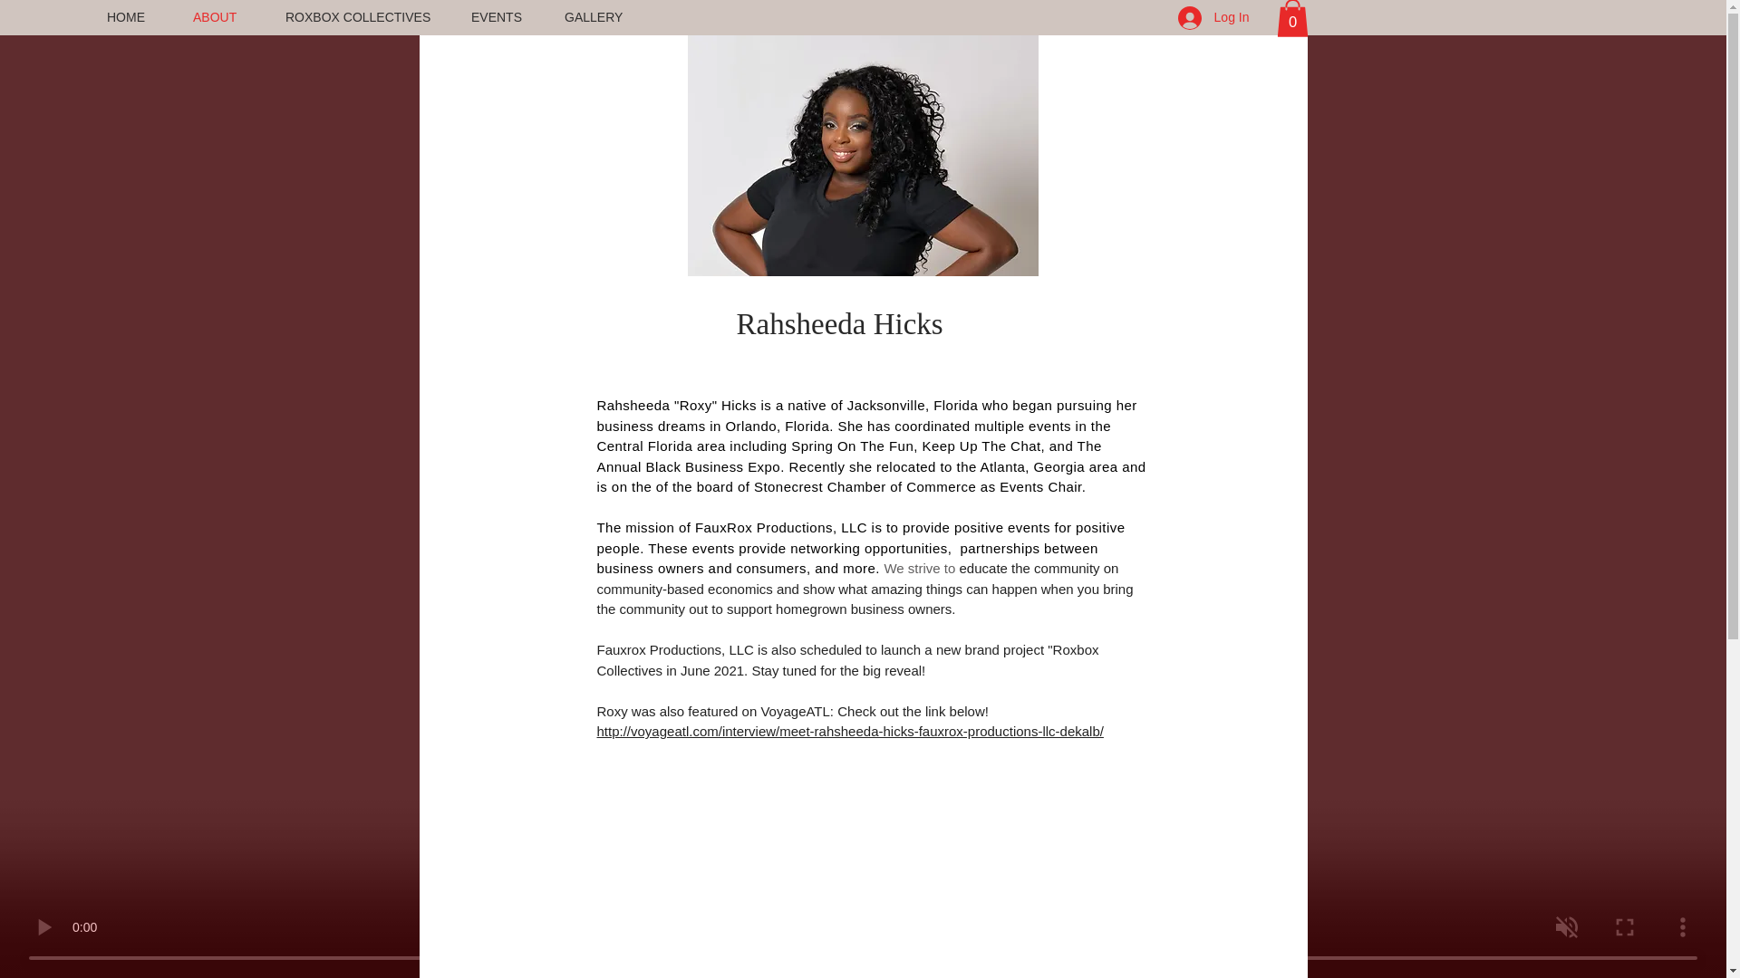 Image resolution: width=1740 pixels, height=978 pixels. Describe the element at coordinates (136, 17) in the screenshot. I see `HOME` at that location.